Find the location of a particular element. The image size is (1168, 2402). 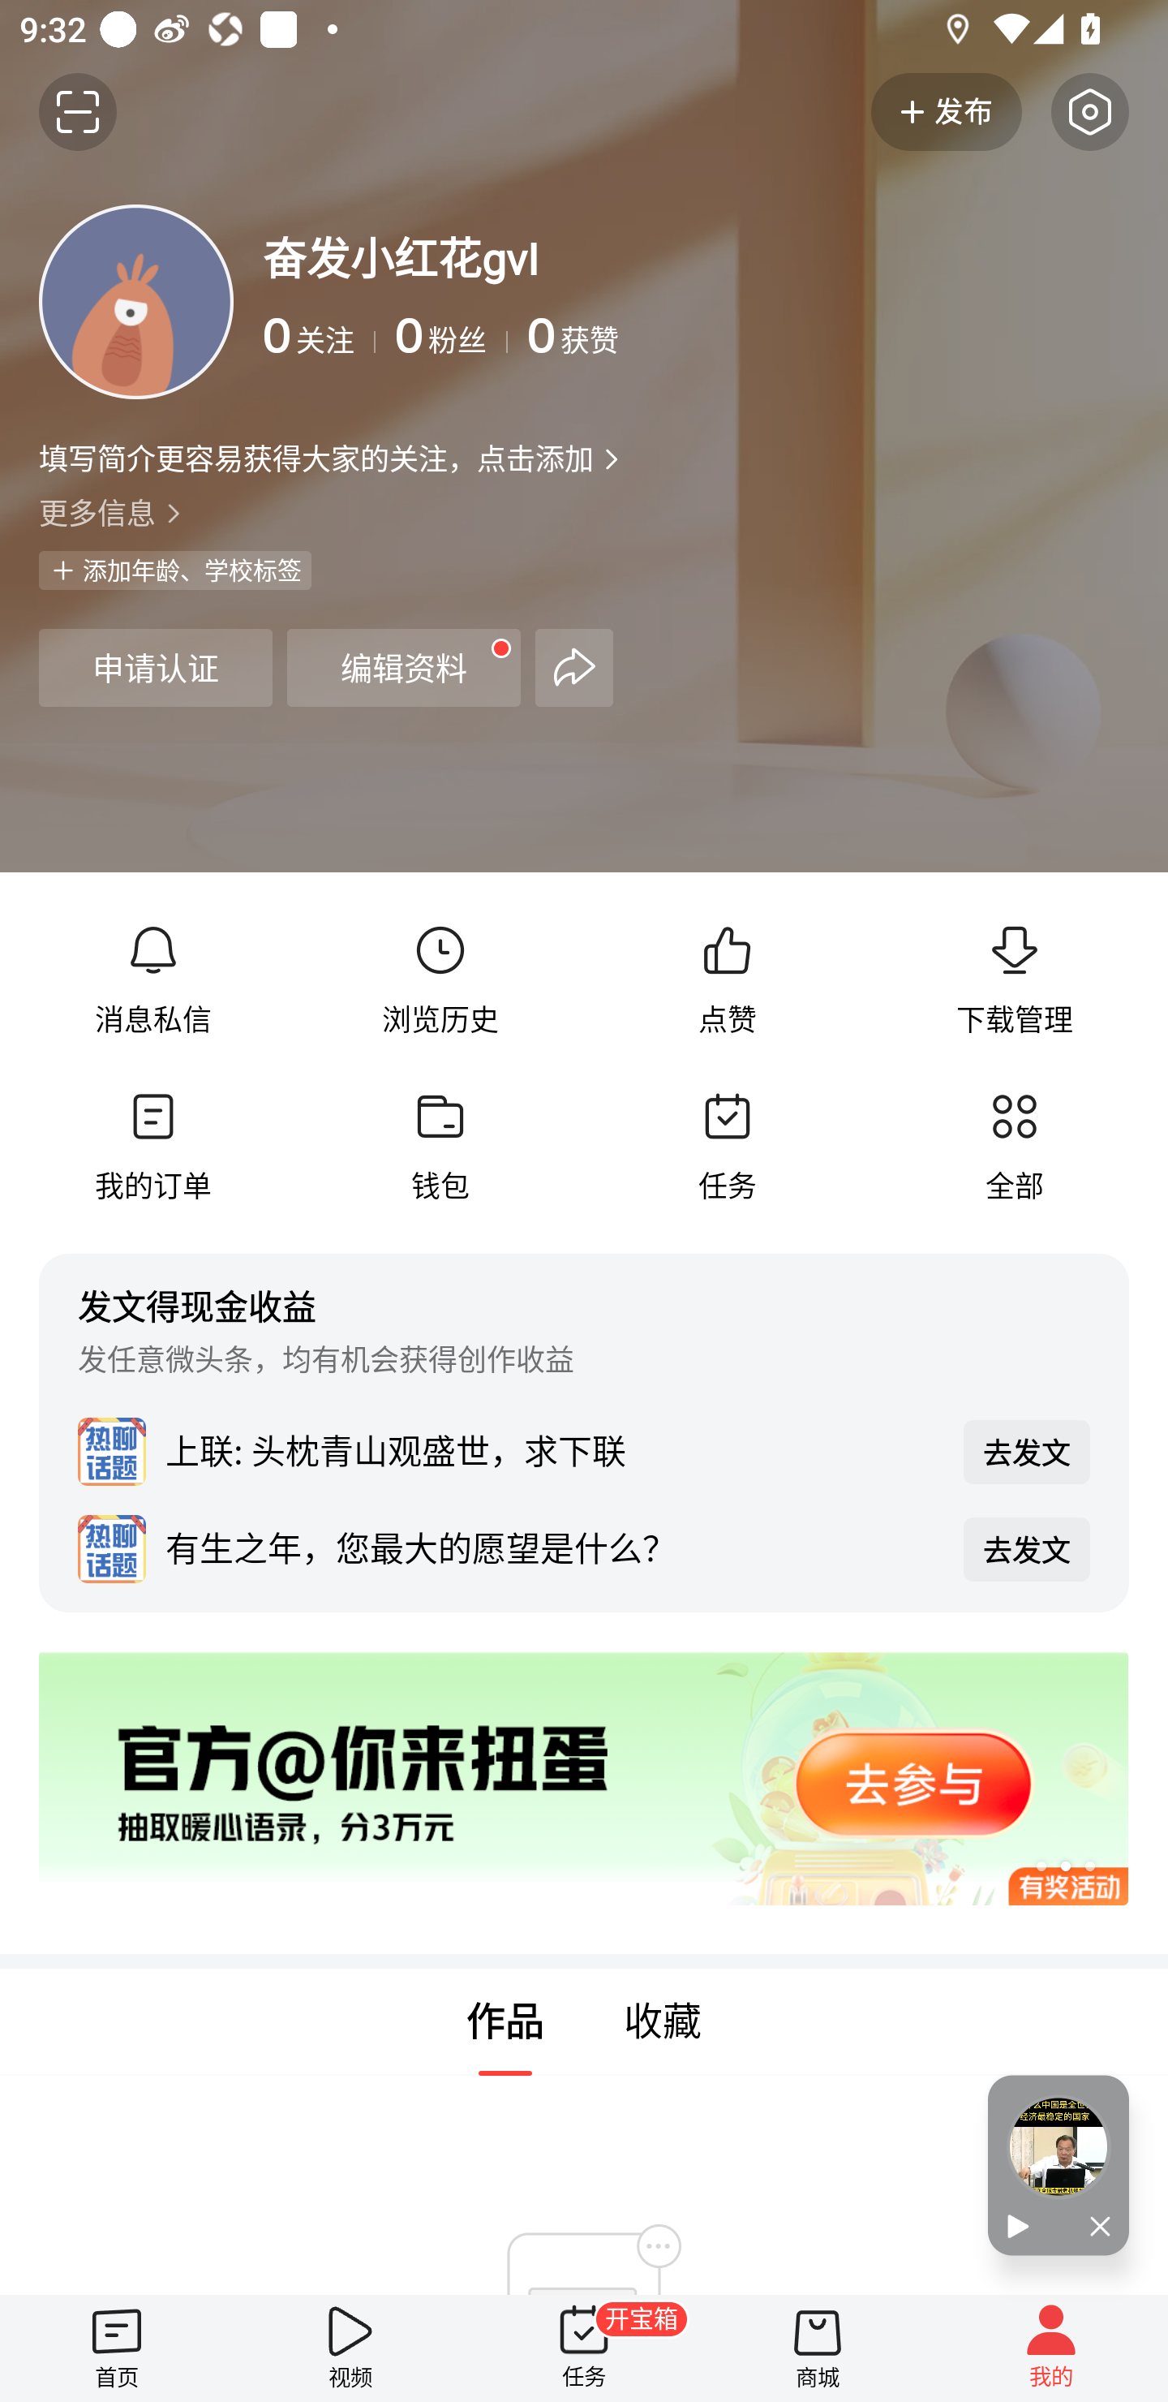

下载管理 is located at coordinates (1014, 980).